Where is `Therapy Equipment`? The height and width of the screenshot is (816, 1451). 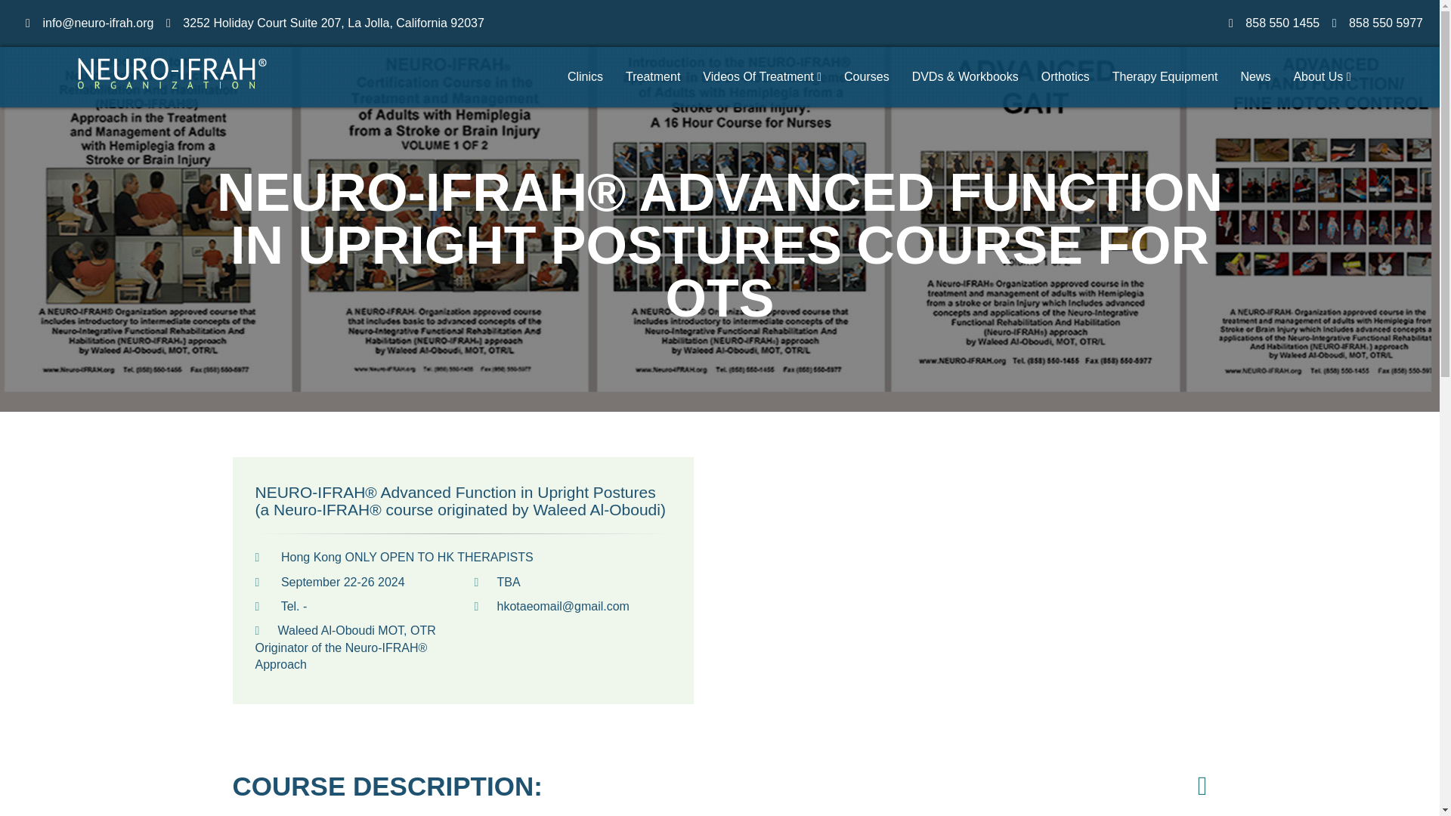
Therapy Equipment is located at coordinates (1165, 76).